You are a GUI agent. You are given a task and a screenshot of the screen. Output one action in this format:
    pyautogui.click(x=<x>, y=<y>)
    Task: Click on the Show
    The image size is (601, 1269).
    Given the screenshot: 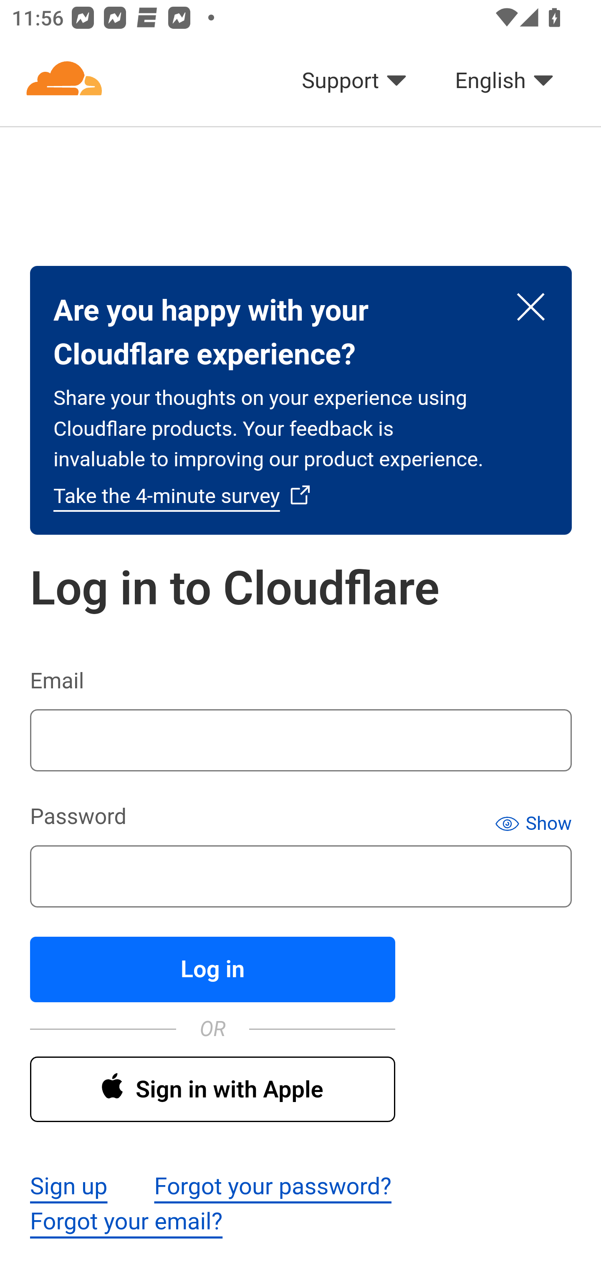 What is the action you would take?
    pyautogui.click(x=533, y=823)
    